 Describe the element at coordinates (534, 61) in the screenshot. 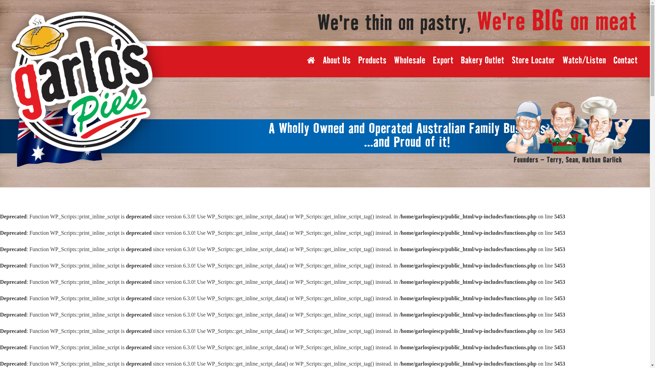

I see `Store Locator` at that location.